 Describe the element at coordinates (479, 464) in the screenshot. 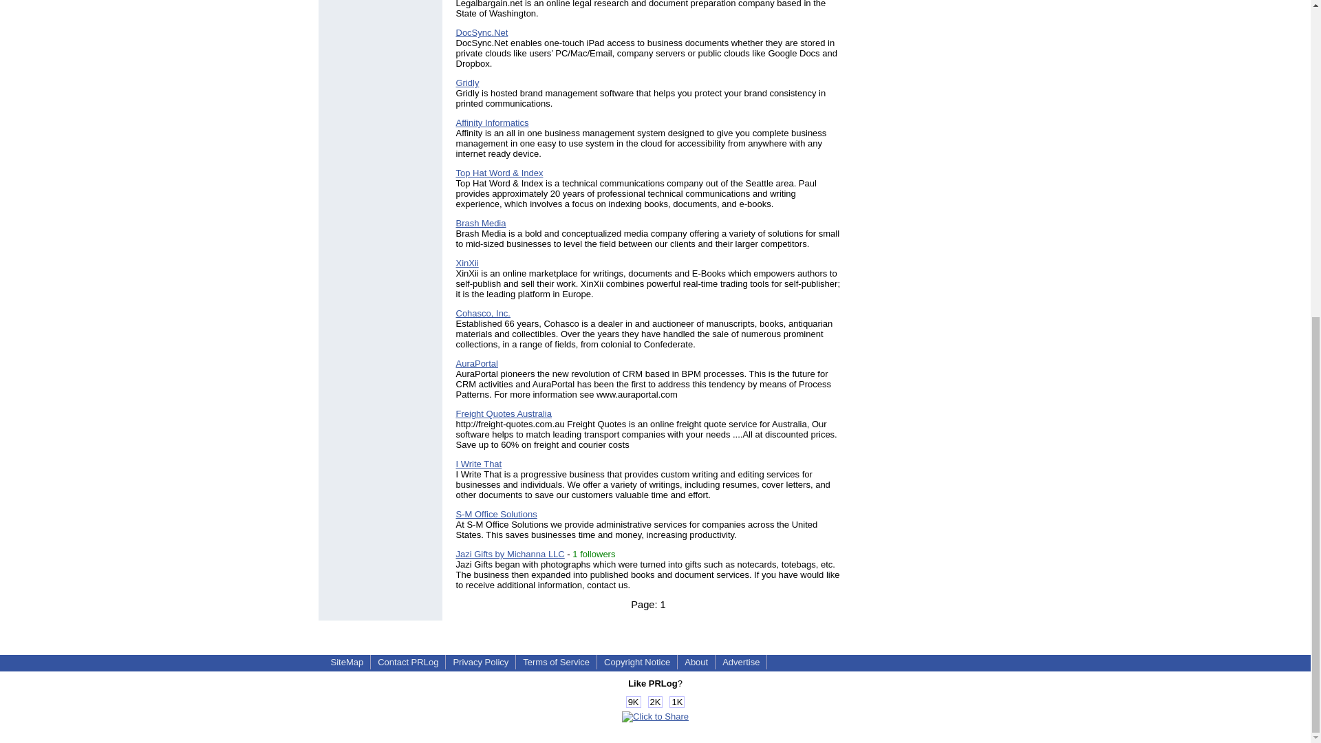

I see `I Write That` at that location.